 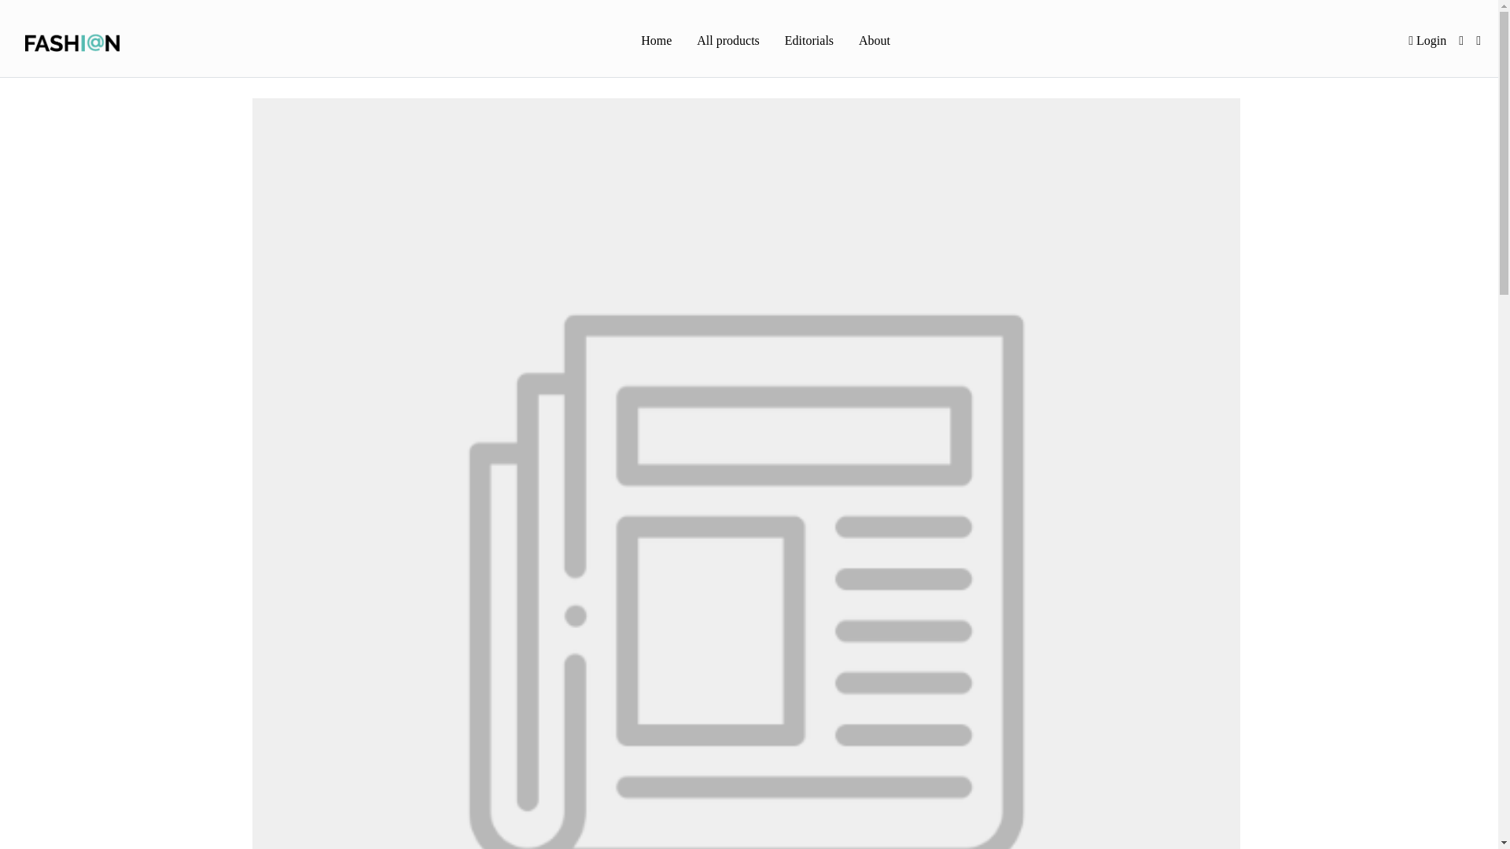 I want to click on About, so click(x=875, y=42).